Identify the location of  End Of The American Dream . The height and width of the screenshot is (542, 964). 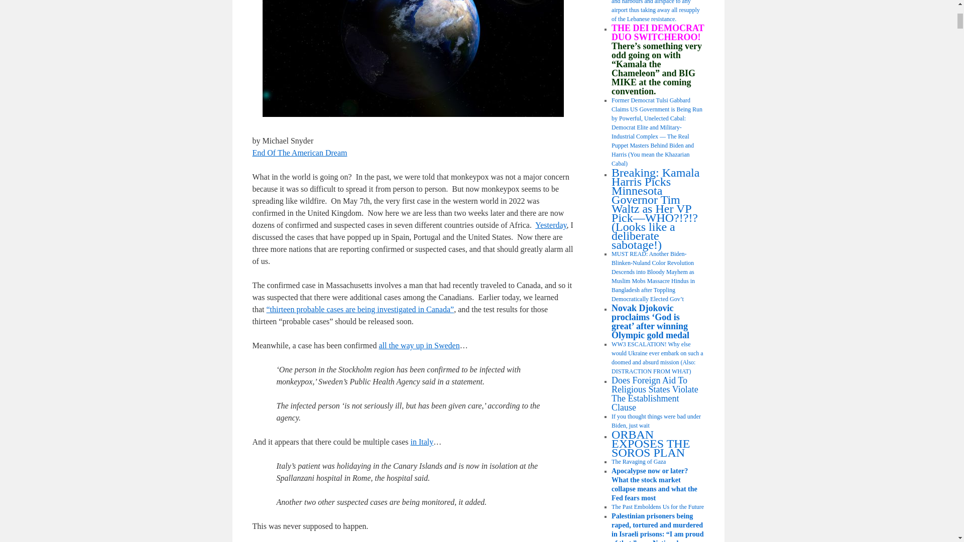
(299, 153).